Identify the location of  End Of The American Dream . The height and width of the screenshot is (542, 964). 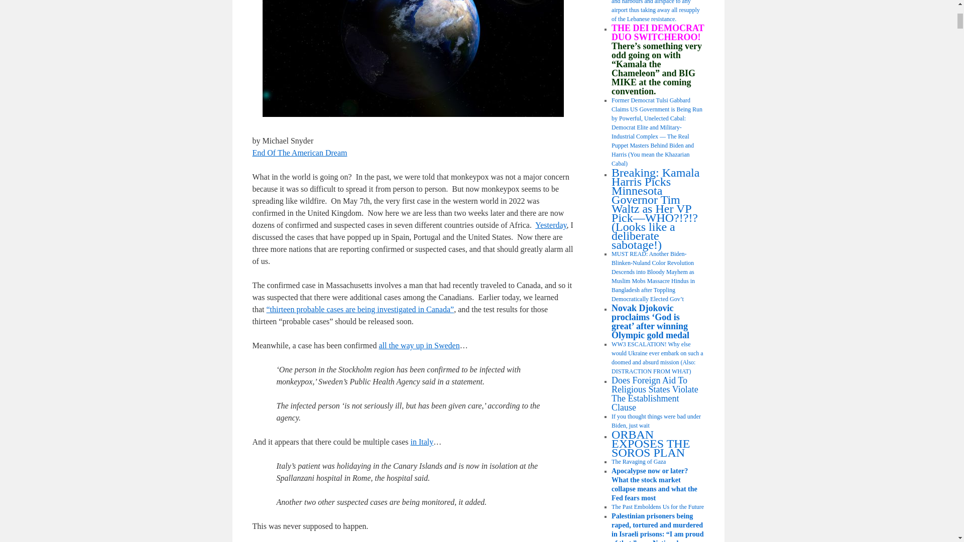
(299, 153).